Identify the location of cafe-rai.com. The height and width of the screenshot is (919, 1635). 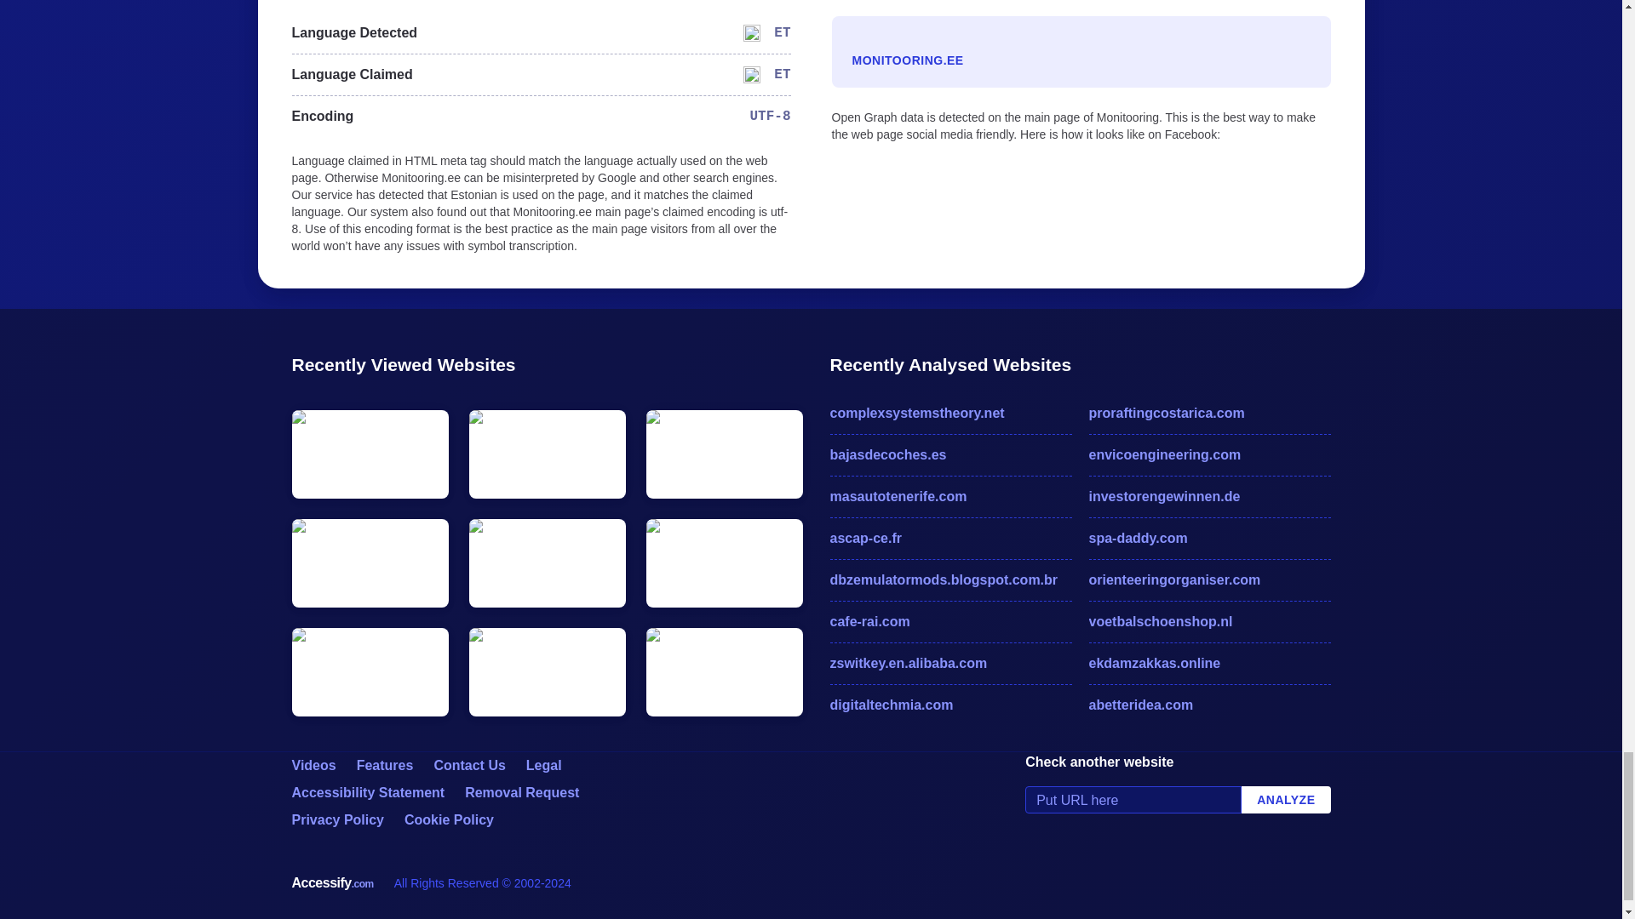
(949, 622).